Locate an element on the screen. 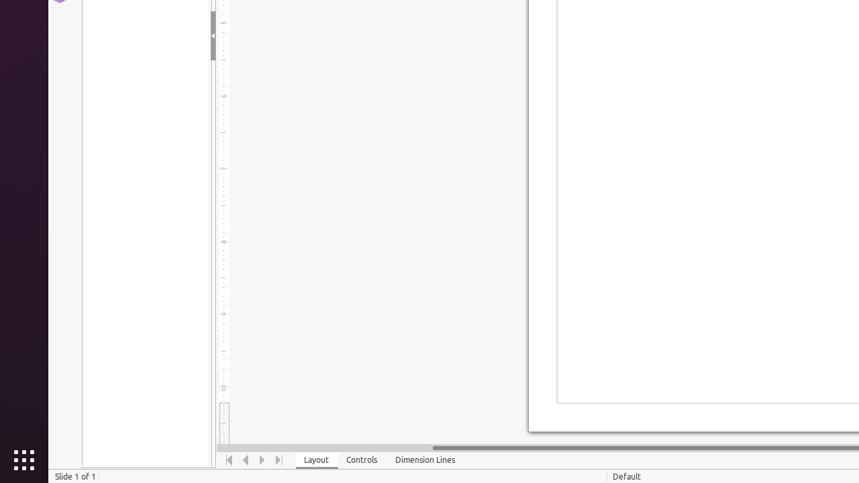 Image resolution: width=859 pixels, height=483 pixels. Layout is located at coordinates (317, 460).